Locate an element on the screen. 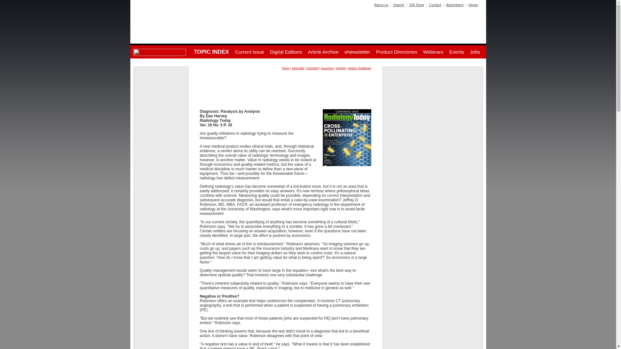 This screenshot has width=621, height=349. Product Directories is located at coordinates (397, 52).